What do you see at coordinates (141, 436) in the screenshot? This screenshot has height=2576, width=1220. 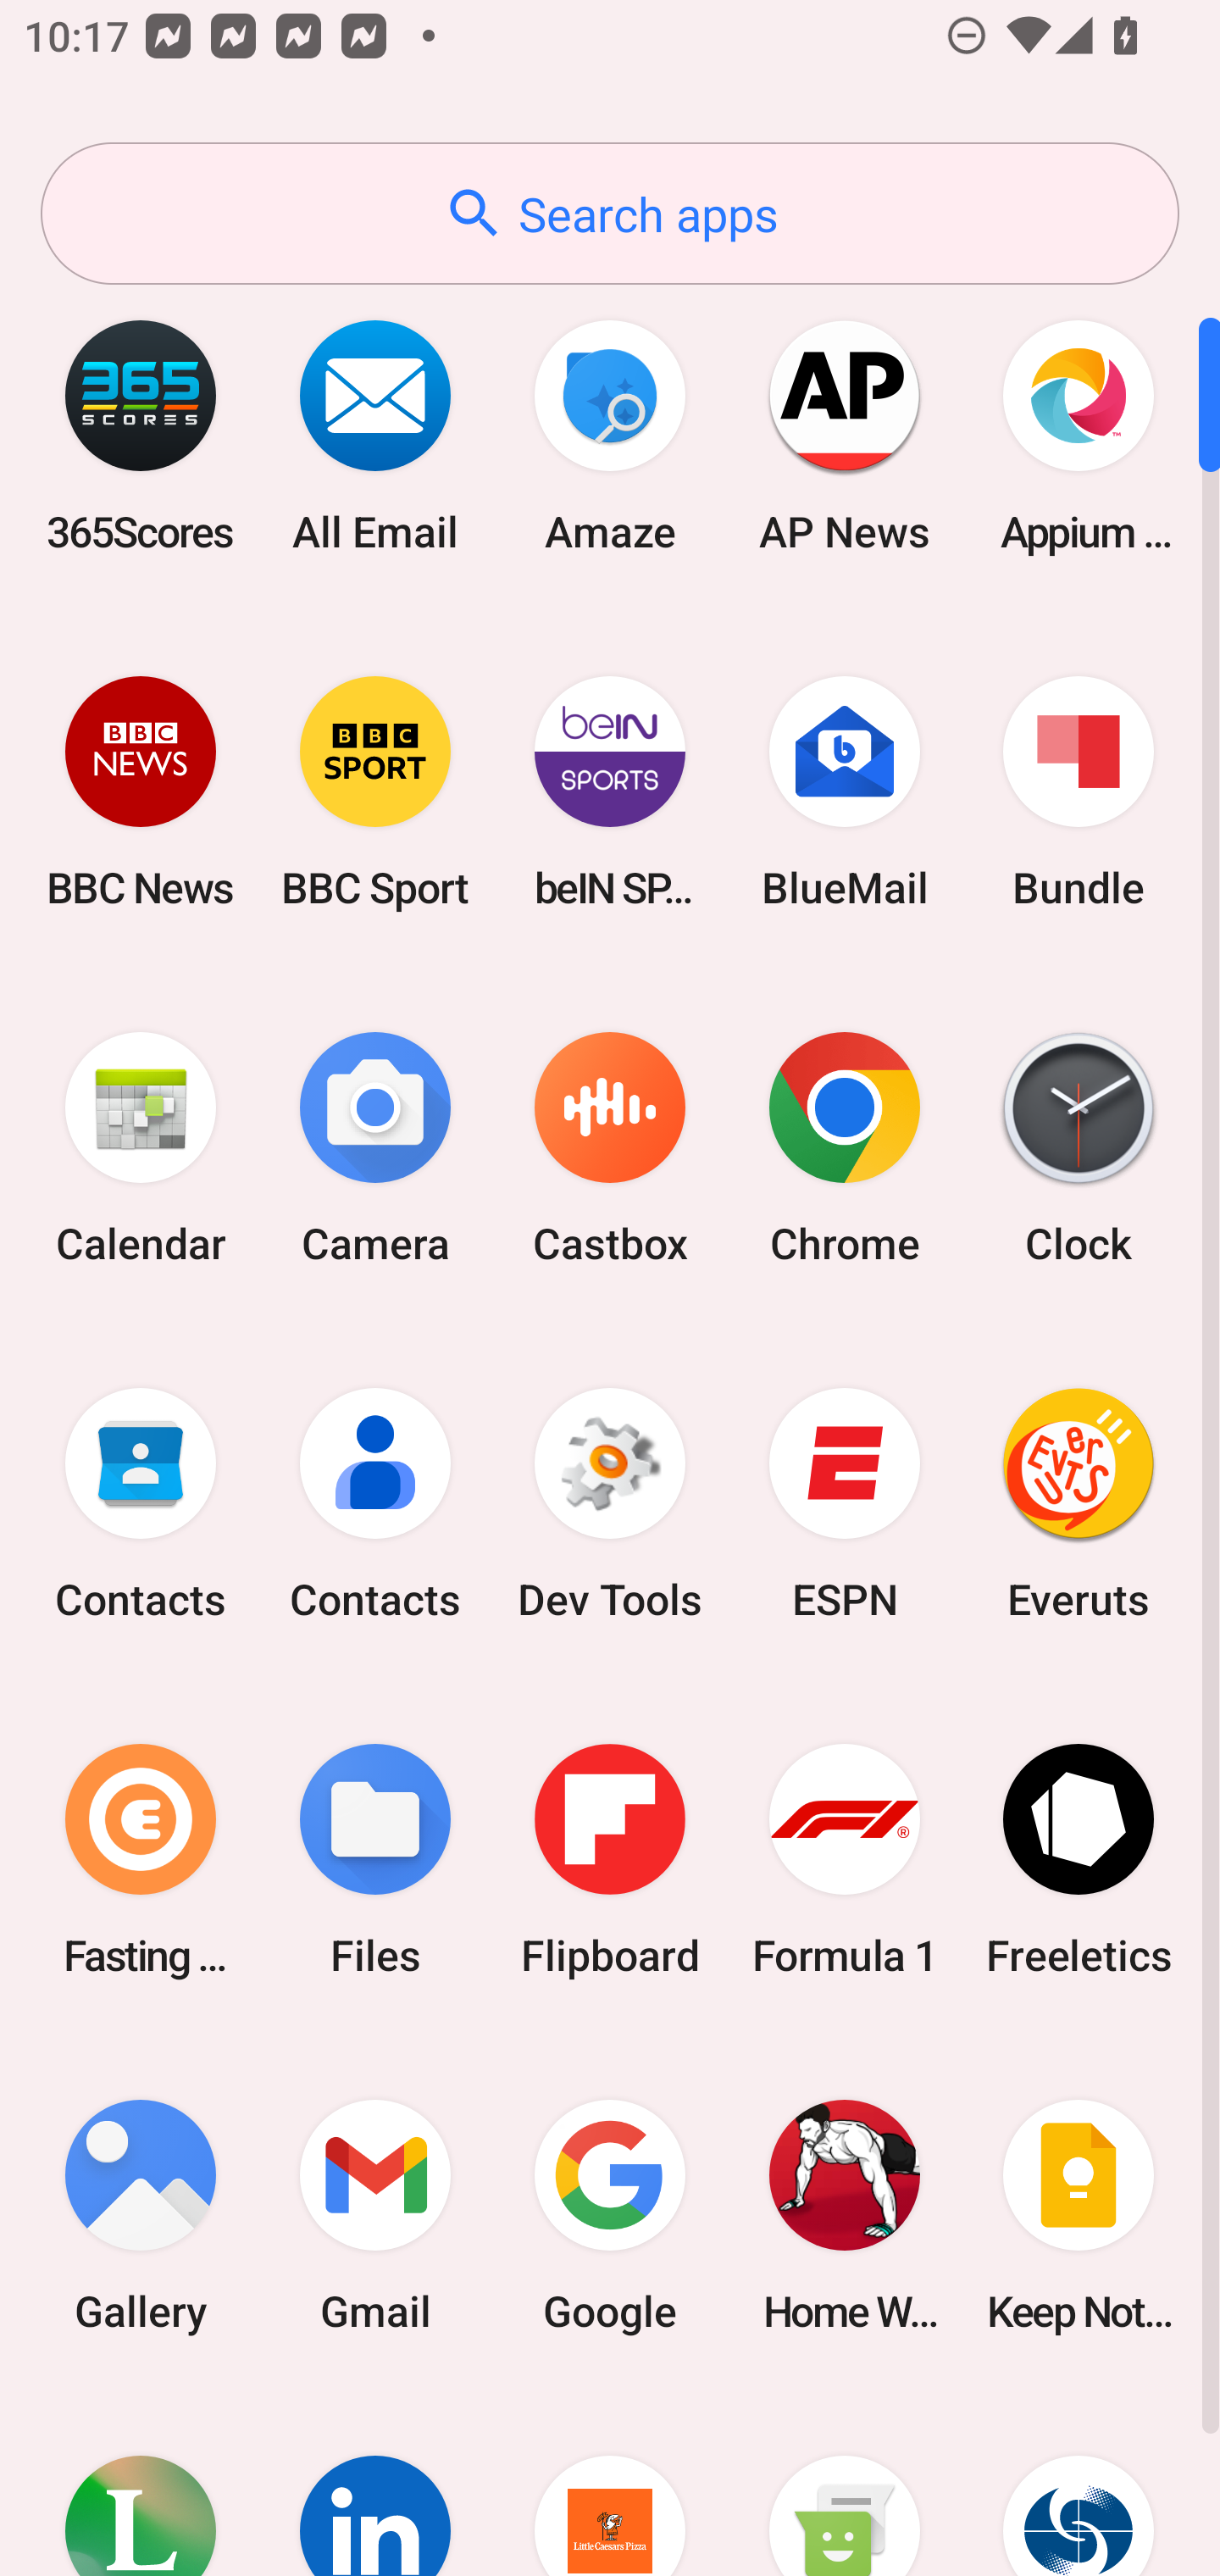 I see `365Scores` at bounding box center [141, 436].